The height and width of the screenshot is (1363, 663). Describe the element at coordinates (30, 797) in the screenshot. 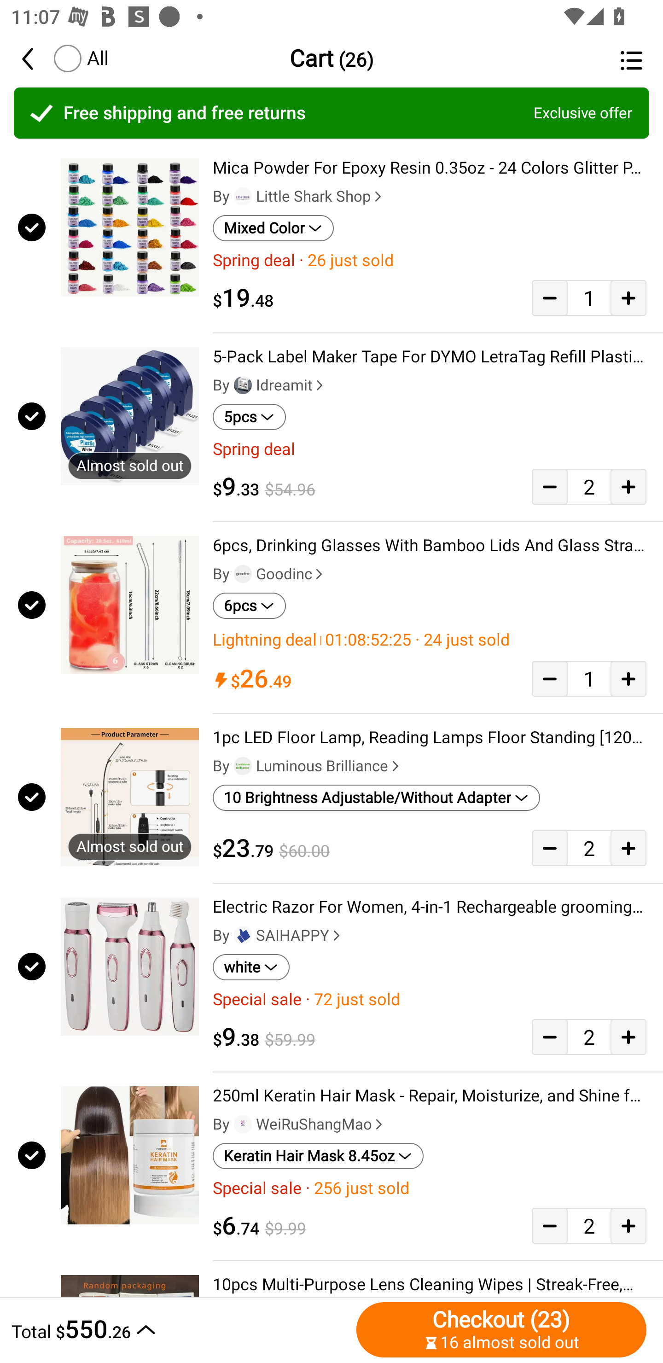

I see `Product checkbox checked` at that location.